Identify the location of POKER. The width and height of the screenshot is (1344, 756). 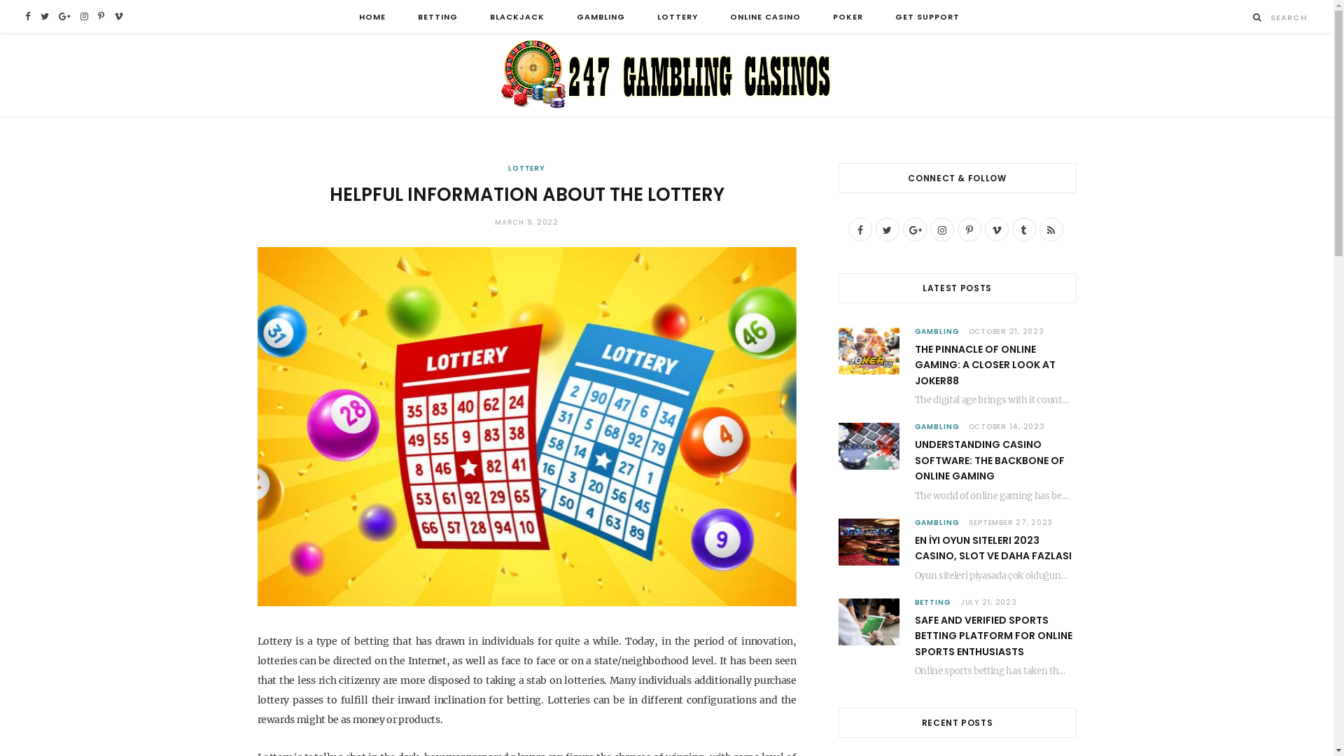
(848, 17).